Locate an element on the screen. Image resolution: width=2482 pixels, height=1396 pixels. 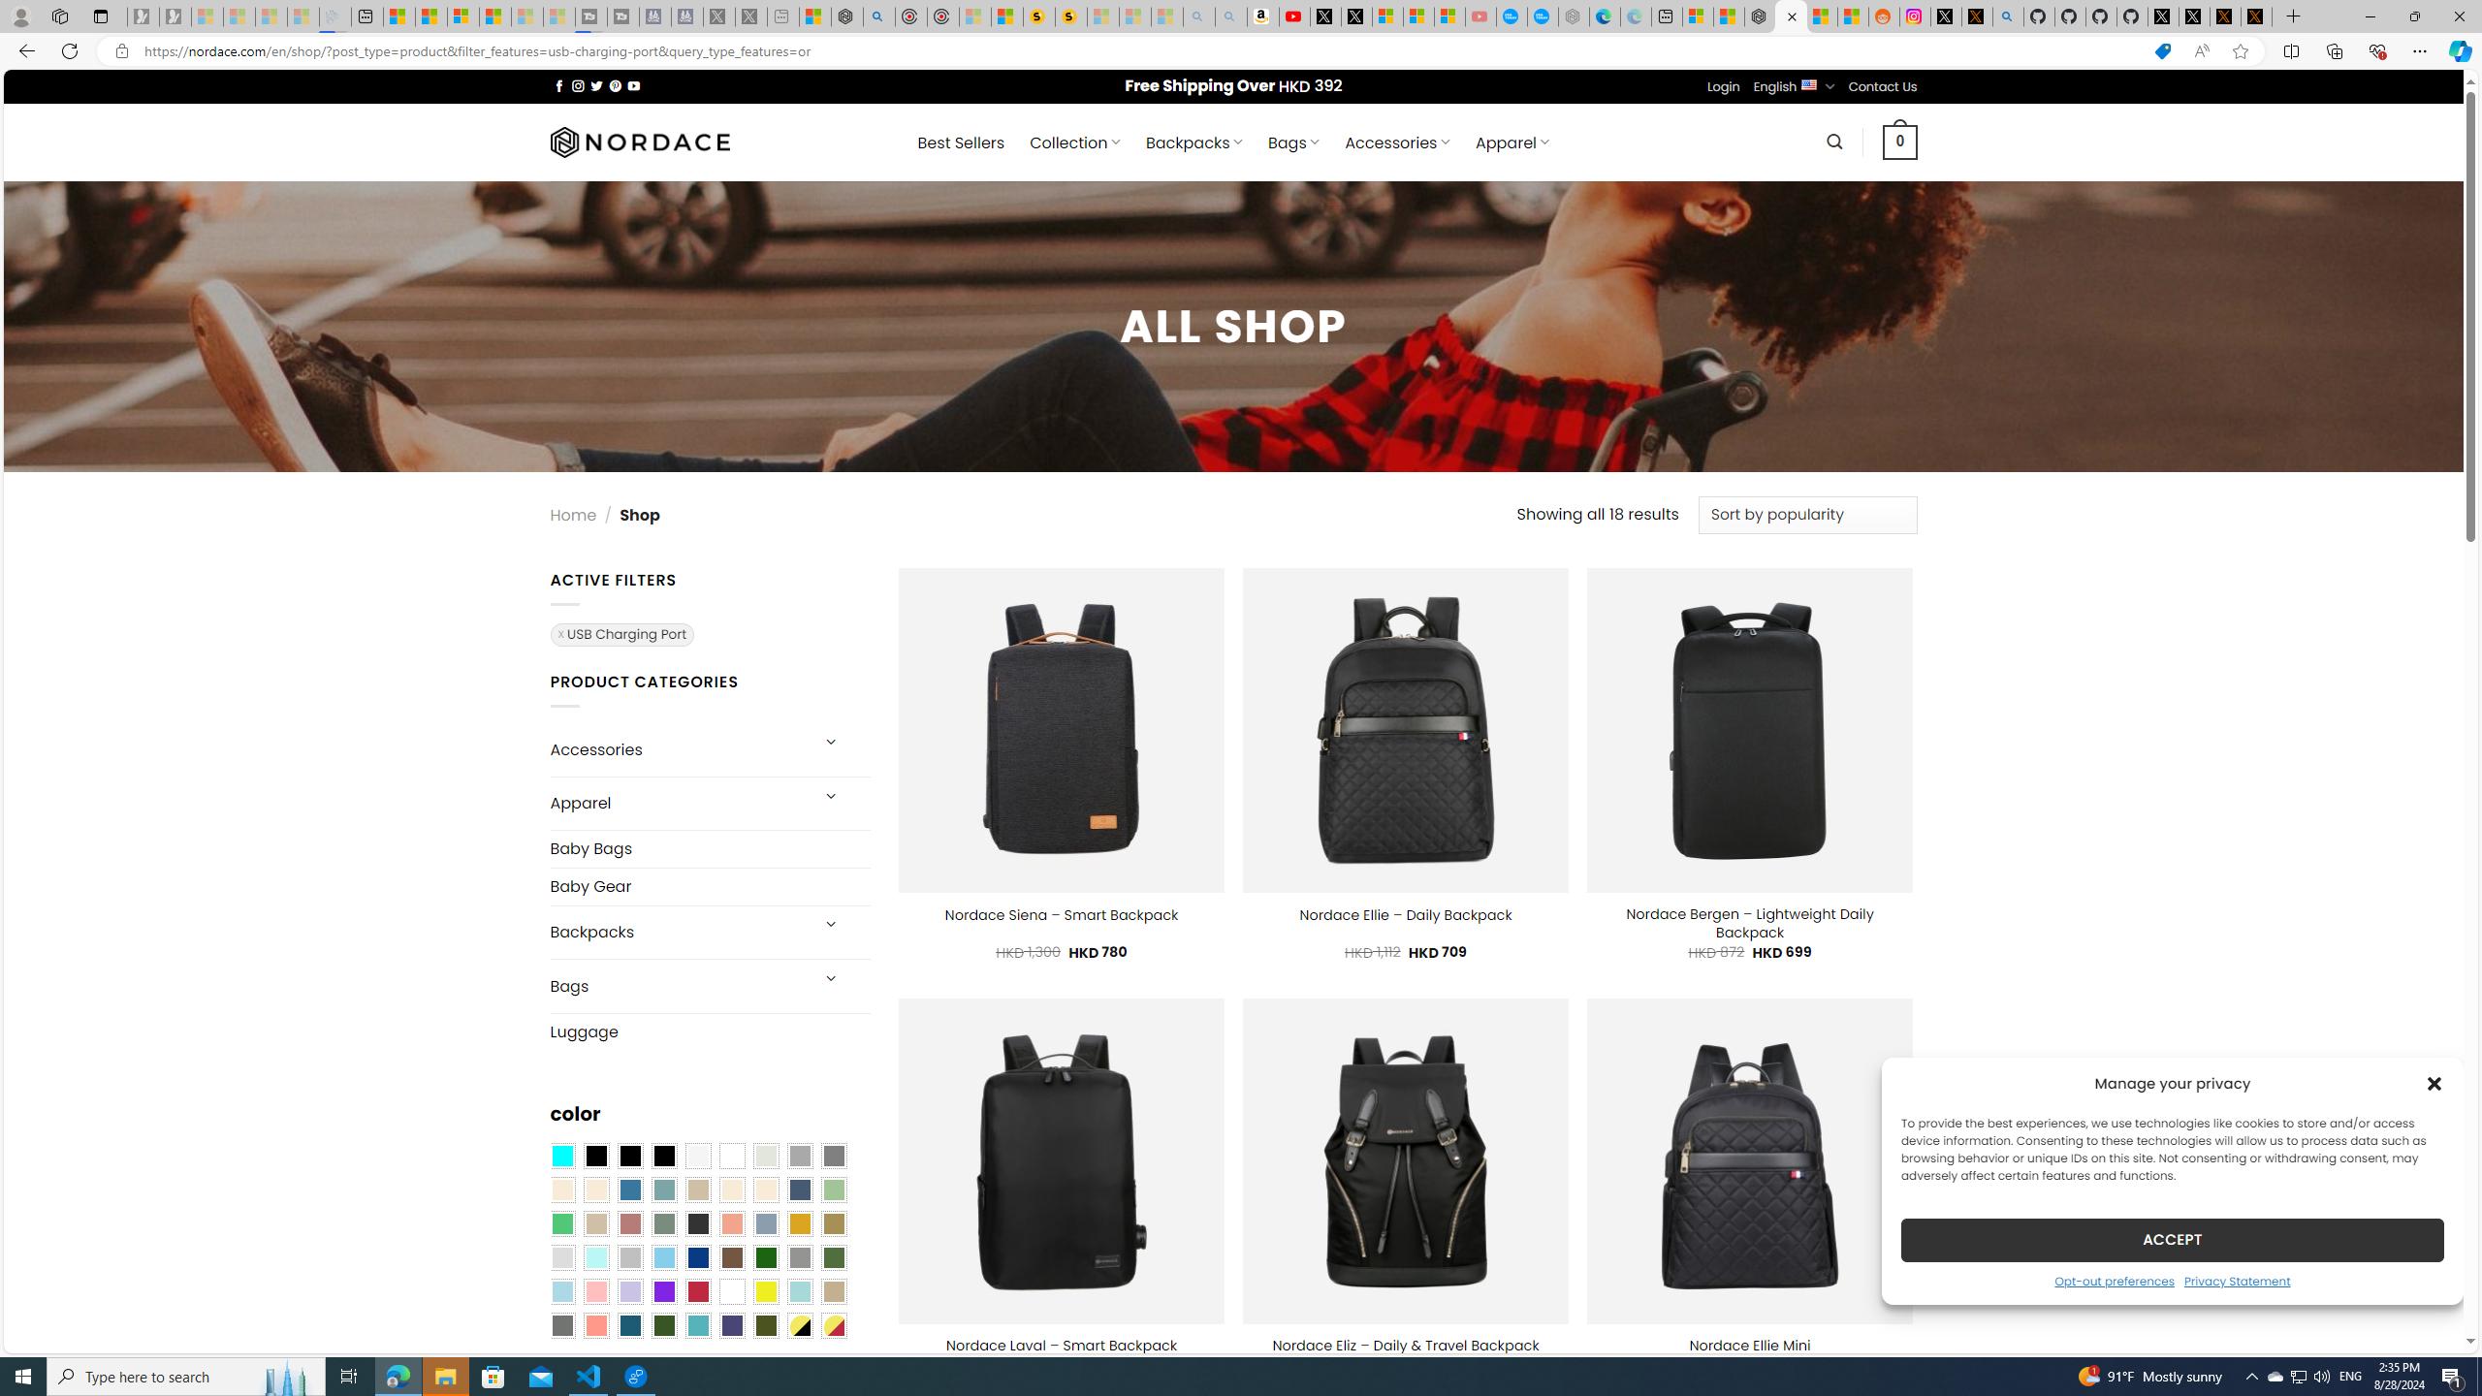
Follow on YouTube is located at coordinates (634, 85).